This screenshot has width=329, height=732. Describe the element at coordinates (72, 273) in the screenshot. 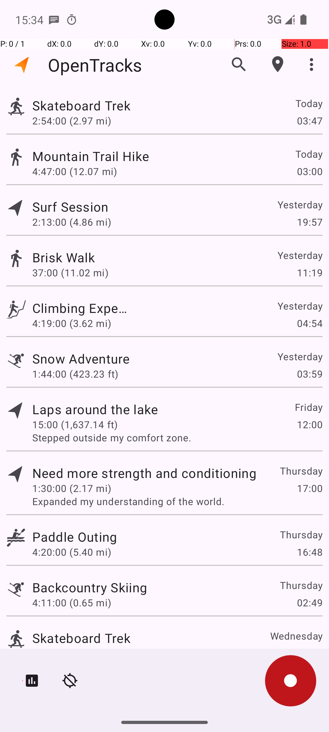

I see `37:00 (11.02 mi)` at that location.